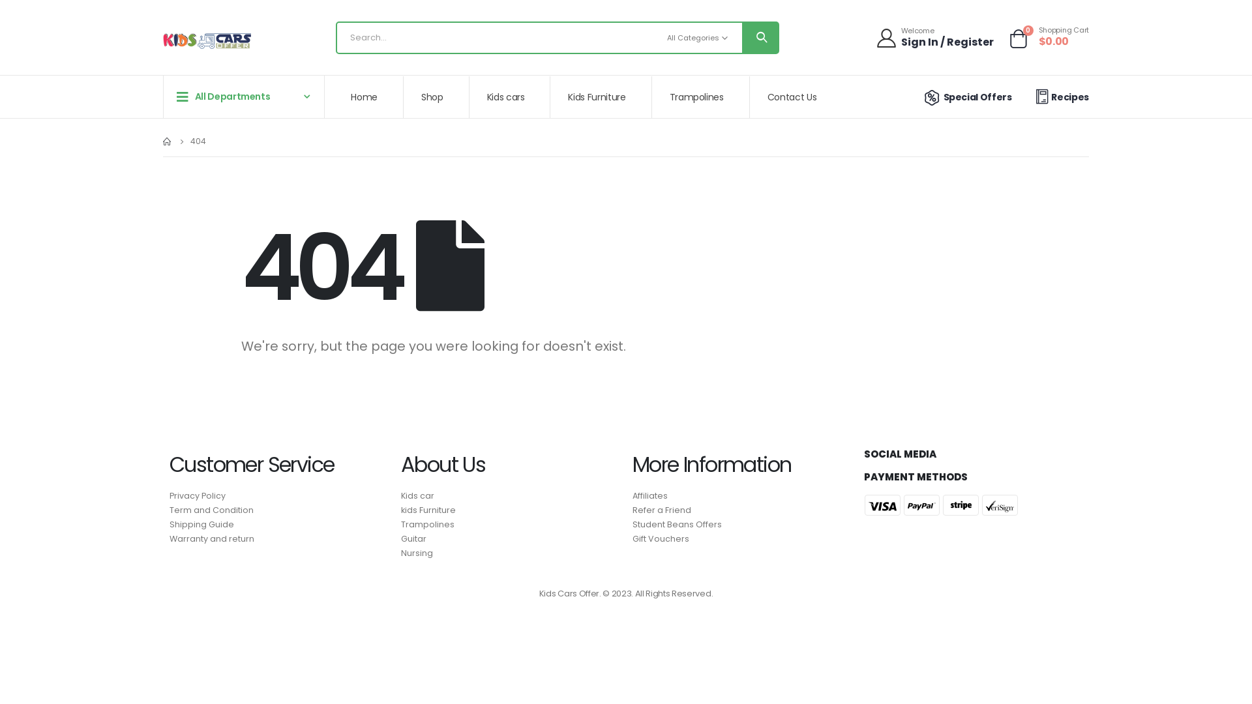 This screenshot has width=1252, height=704. I want to click on Gift Vouchers, so click(742, 539).